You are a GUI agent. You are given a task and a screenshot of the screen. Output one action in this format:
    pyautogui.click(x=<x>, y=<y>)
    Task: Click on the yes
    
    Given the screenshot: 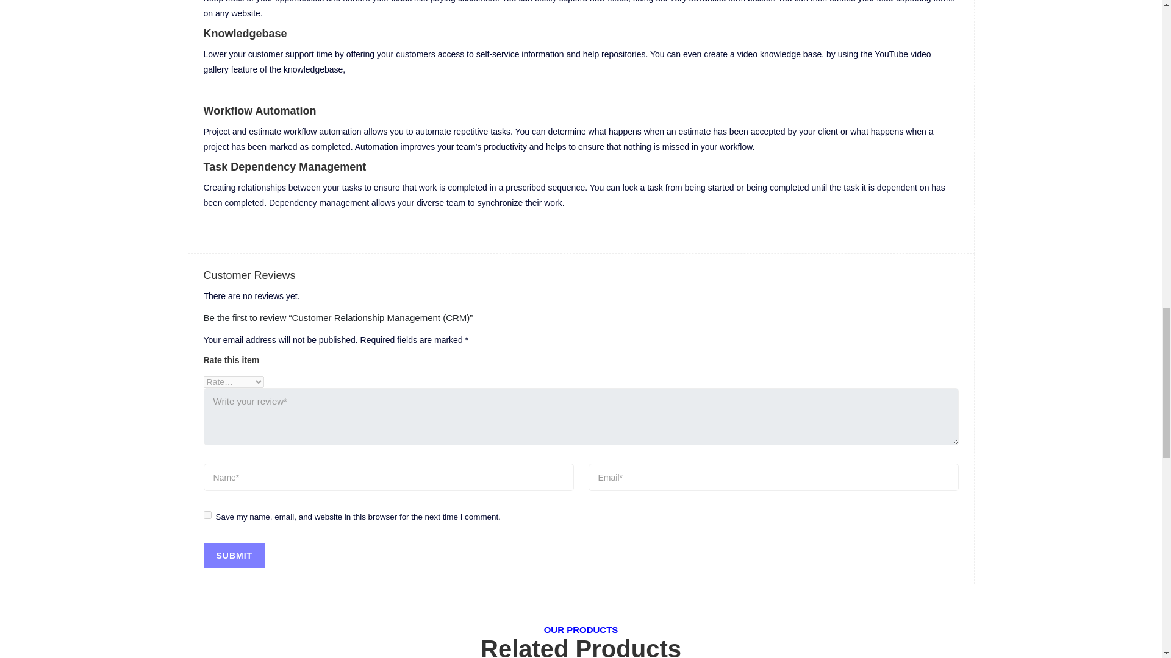 What is the action you would take?
    pyautogui.click(x=207, y=515)
    